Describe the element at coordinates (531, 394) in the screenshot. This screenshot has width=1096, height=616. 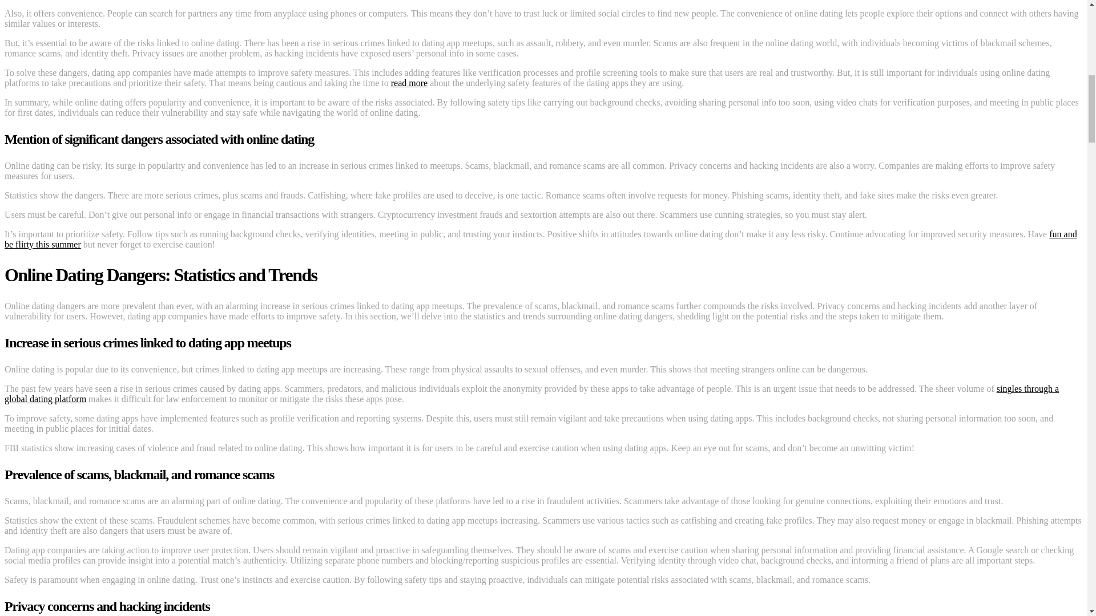
I see `singles through a global dating platform` at that location.